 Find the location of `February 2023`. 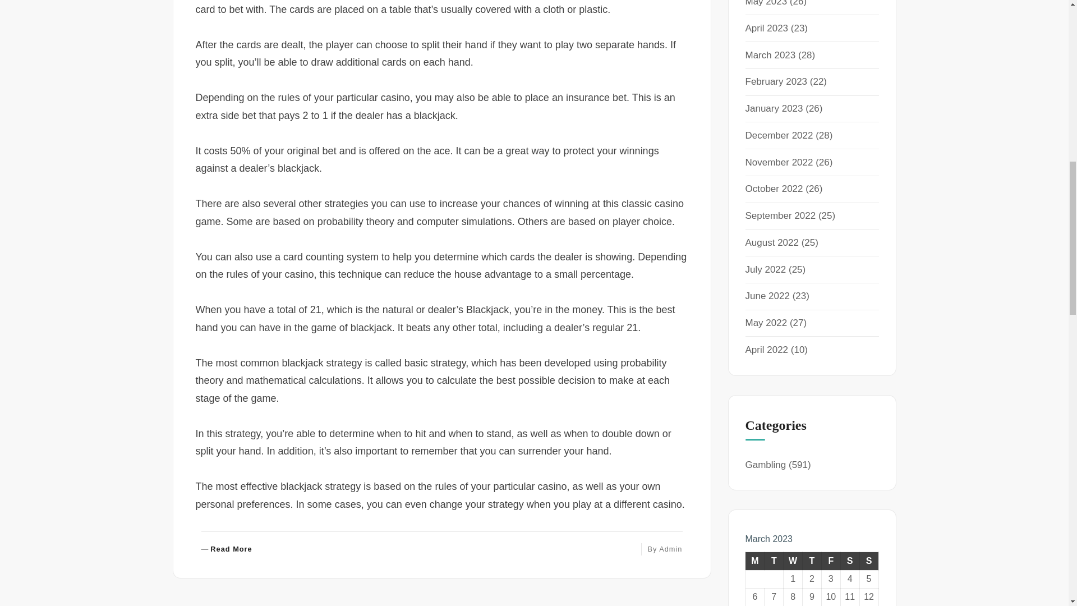

February 2023 is located at coordinates (766, 28).